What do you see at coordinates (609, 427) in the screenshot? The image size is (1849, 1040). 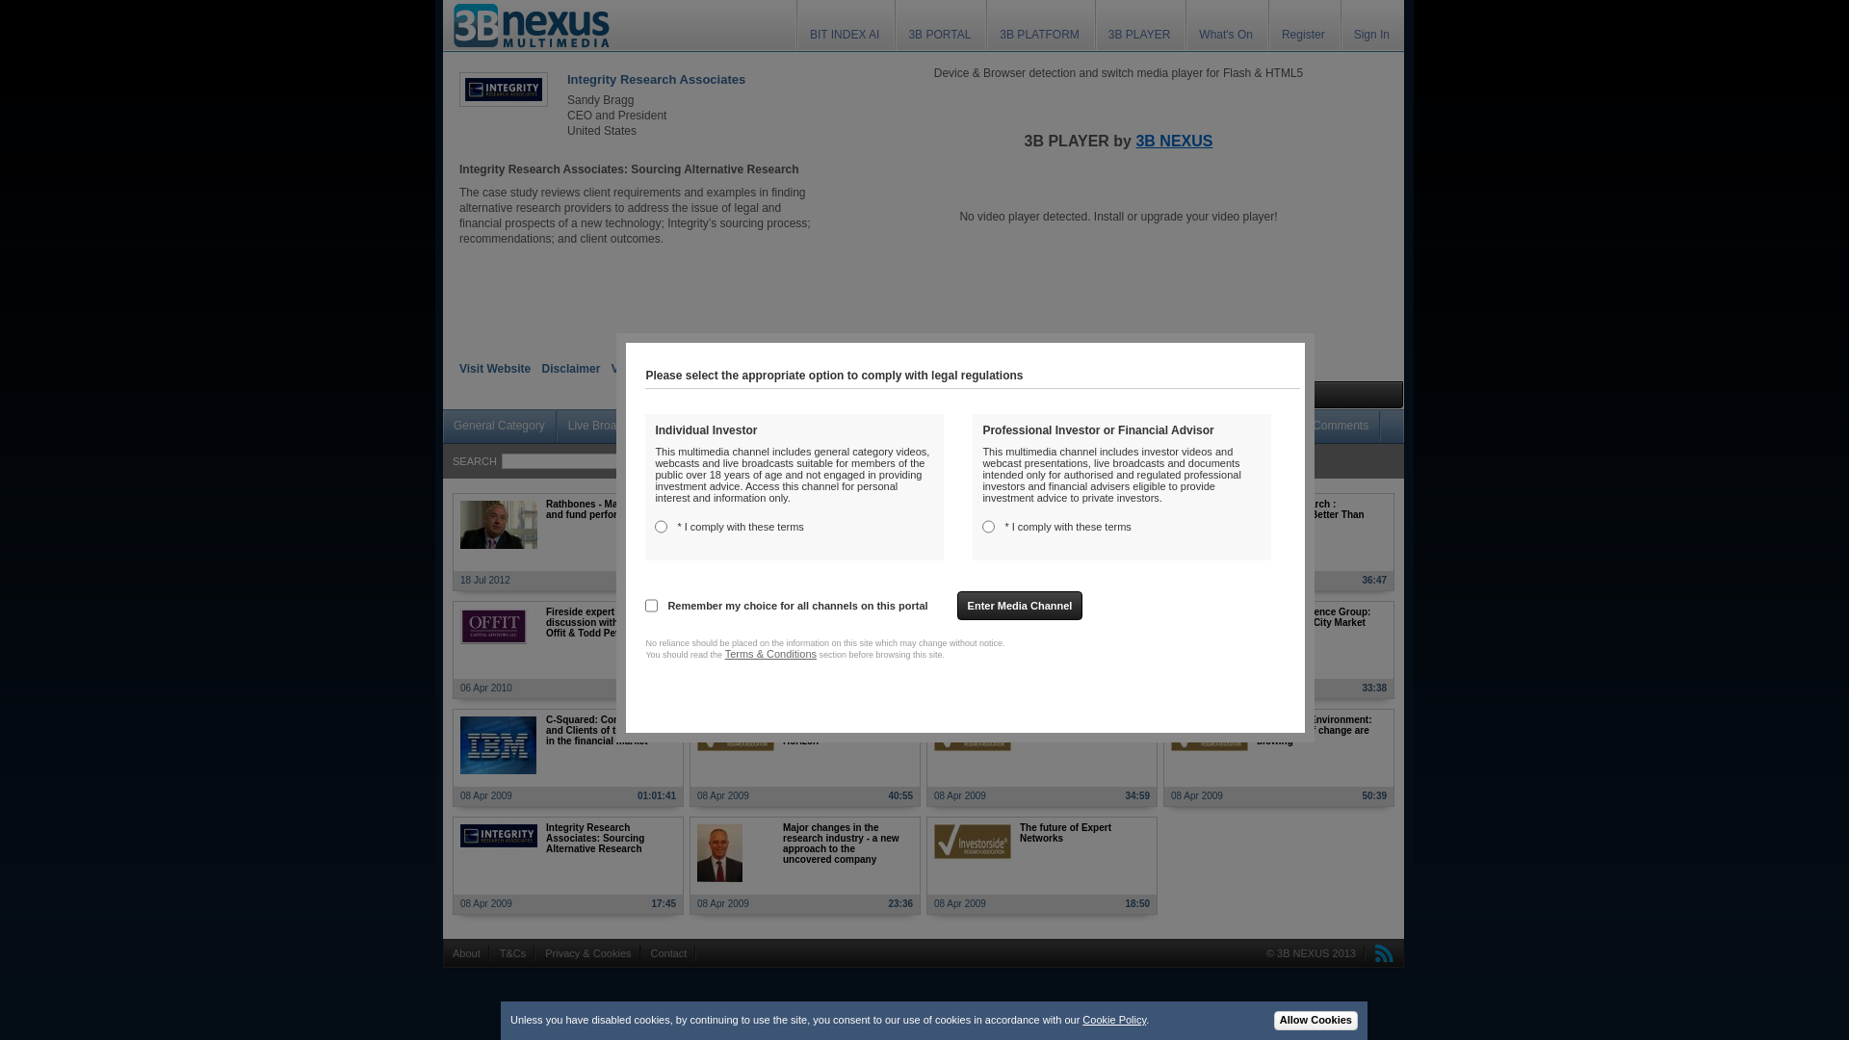 I see `Live Broadcasts` at bounding box center [609, 427].